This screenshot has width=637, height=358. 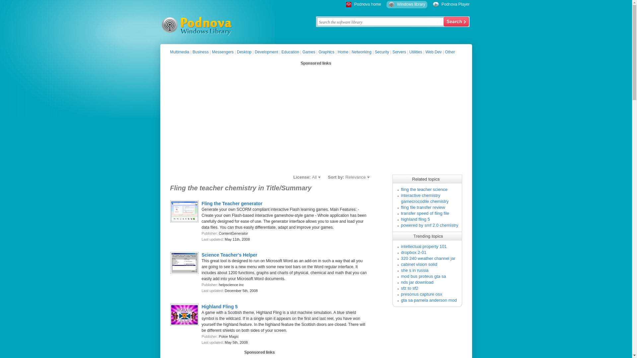 What do you see at coordinates (244, 52) in the screenshot?
I see `Desktop` at bounding box center [244, 52].